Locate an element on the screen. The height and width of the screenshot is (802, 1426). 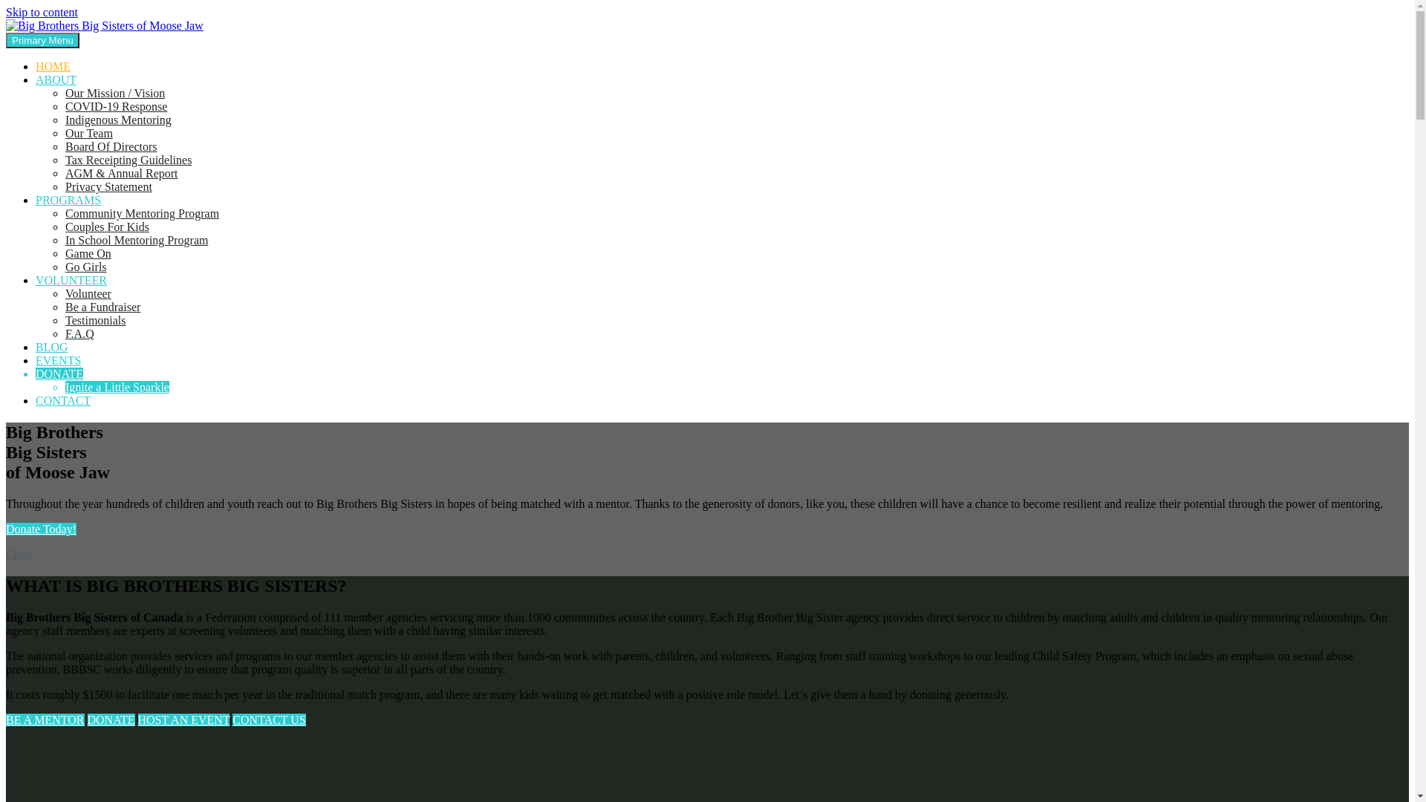
Ignite a Little Sparkle is located at coordinates (117, 388).